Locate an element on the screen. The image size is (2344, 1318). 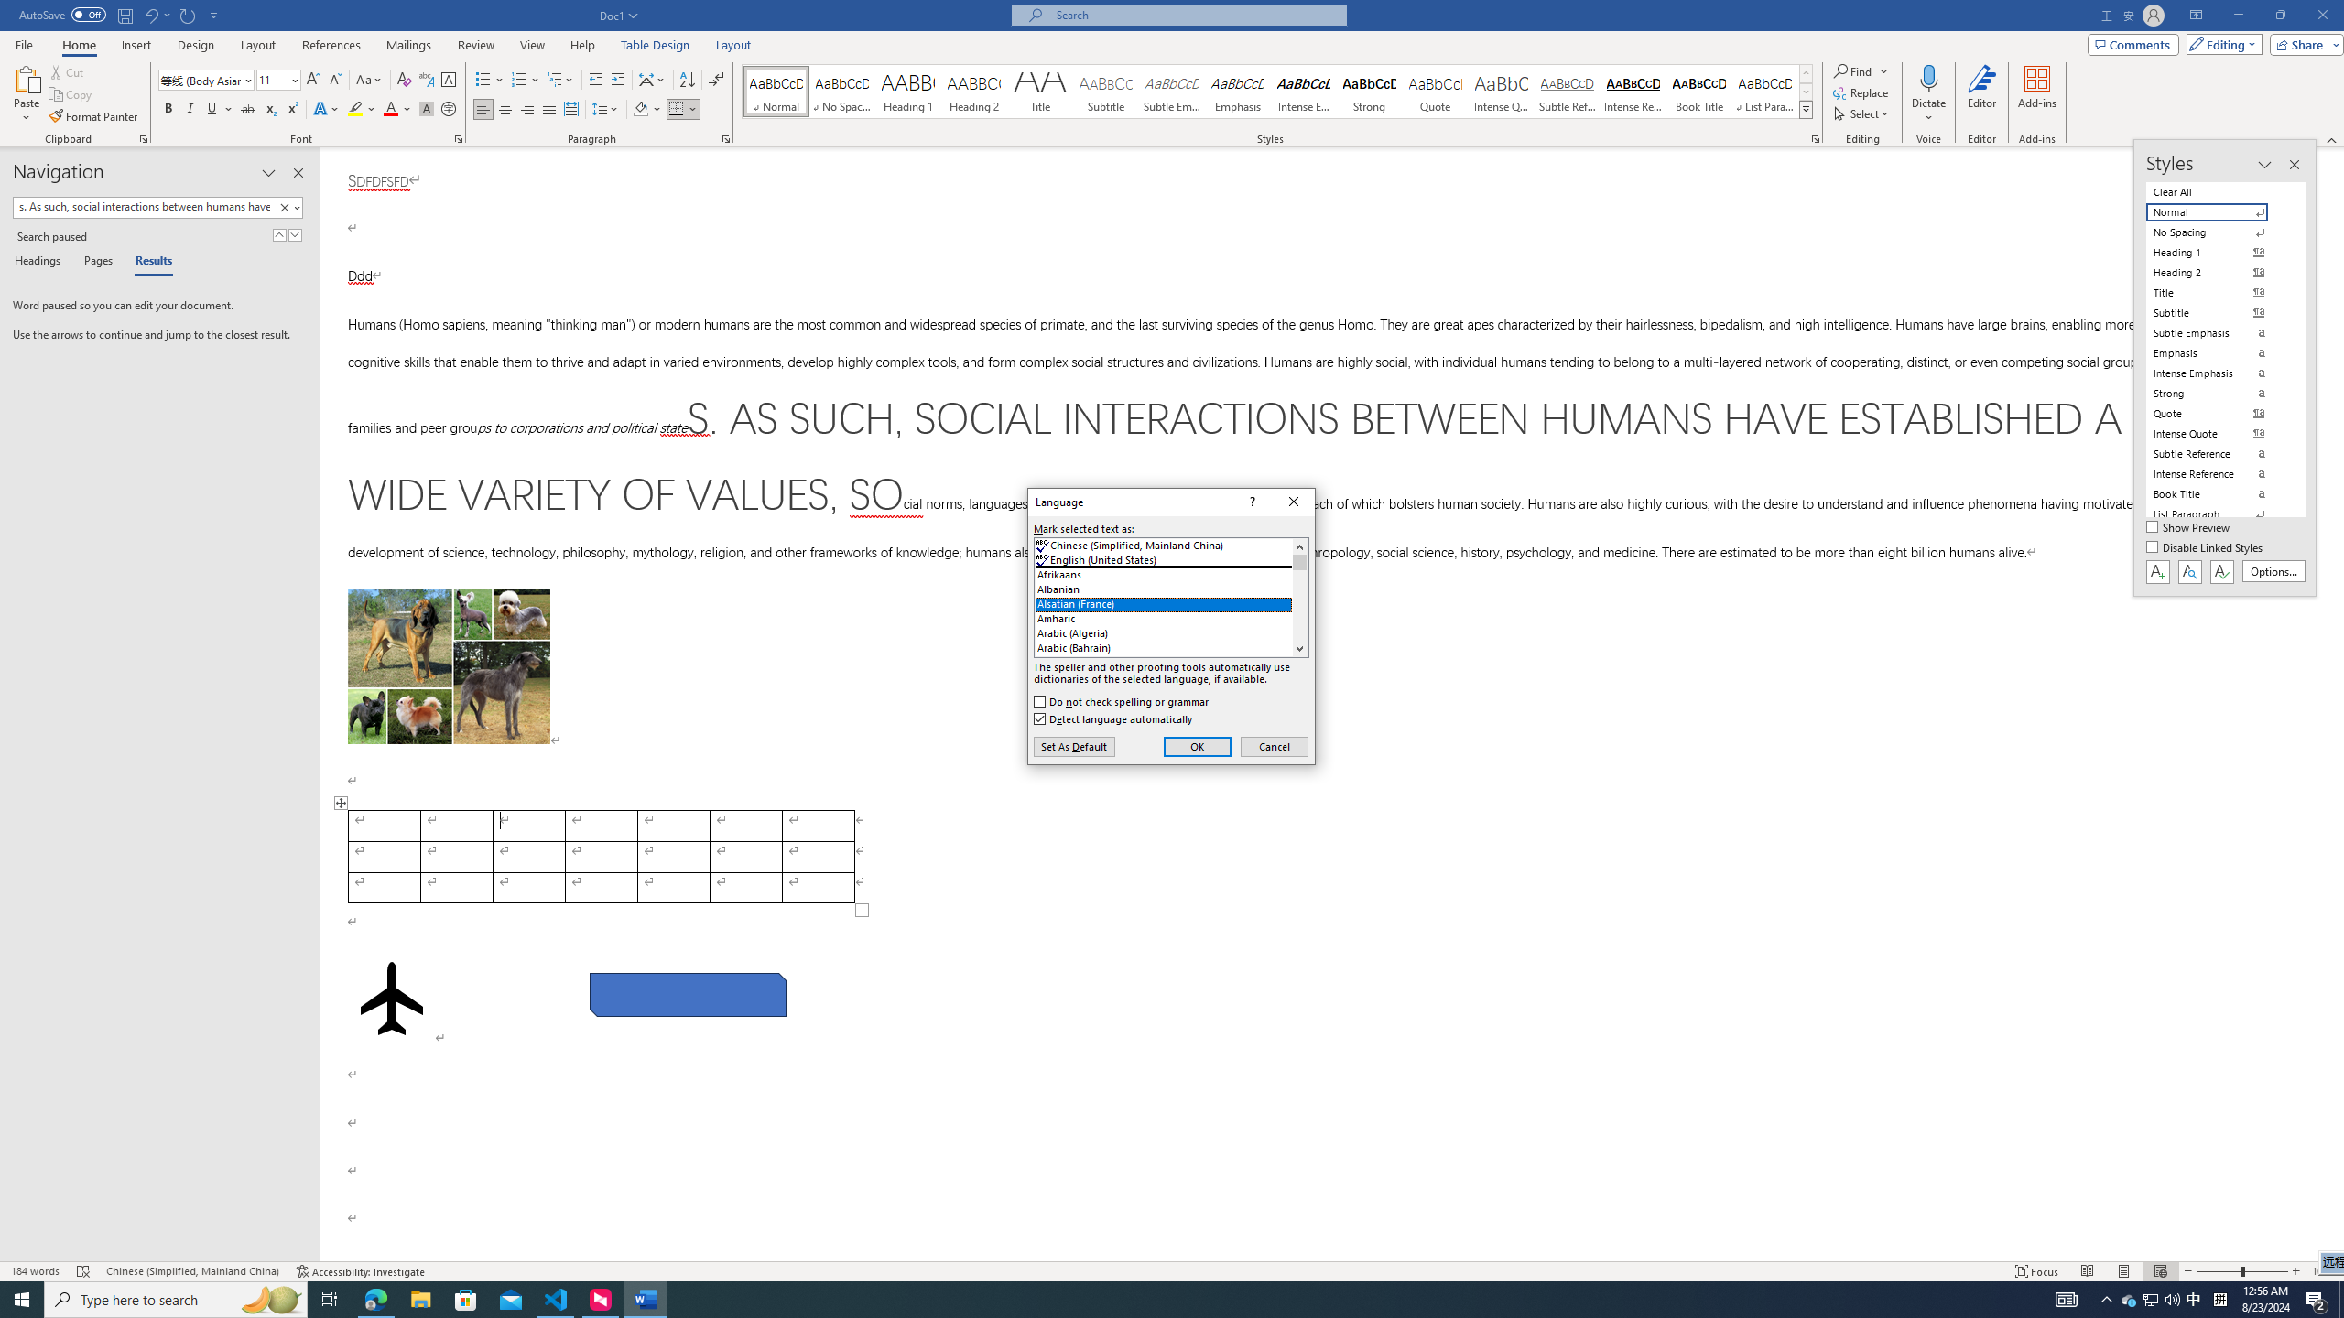
Detect language automatically is located at coordinates (1113, 718).